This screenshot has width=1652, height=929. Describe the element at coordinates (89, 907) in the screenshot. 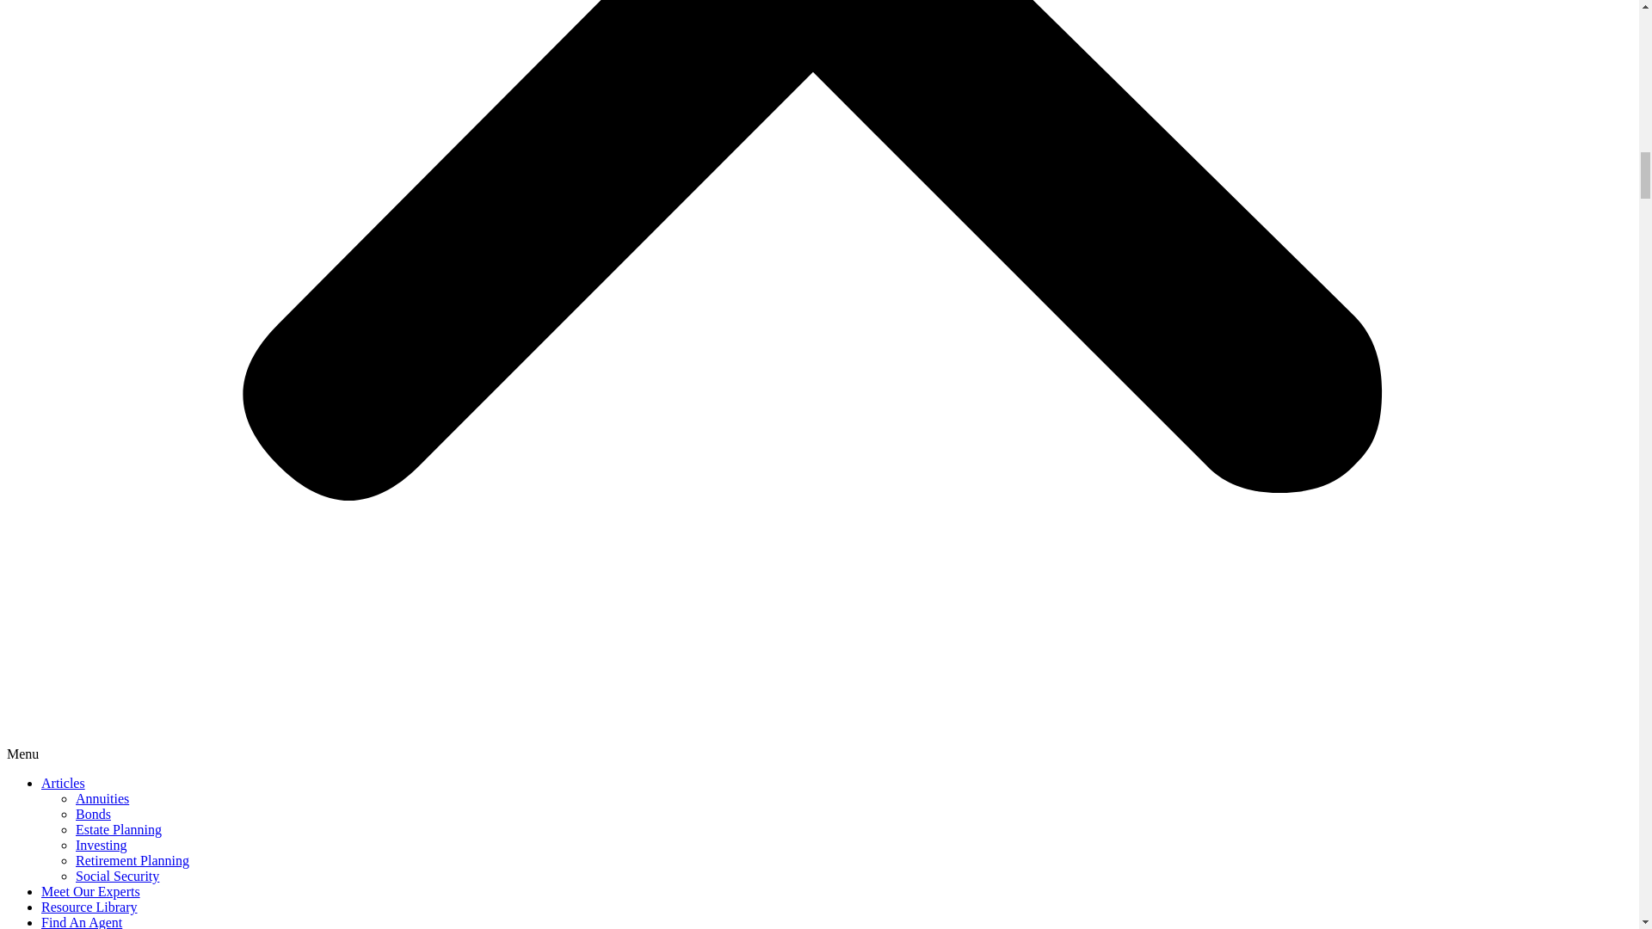

I see `Resource Library` at that location.